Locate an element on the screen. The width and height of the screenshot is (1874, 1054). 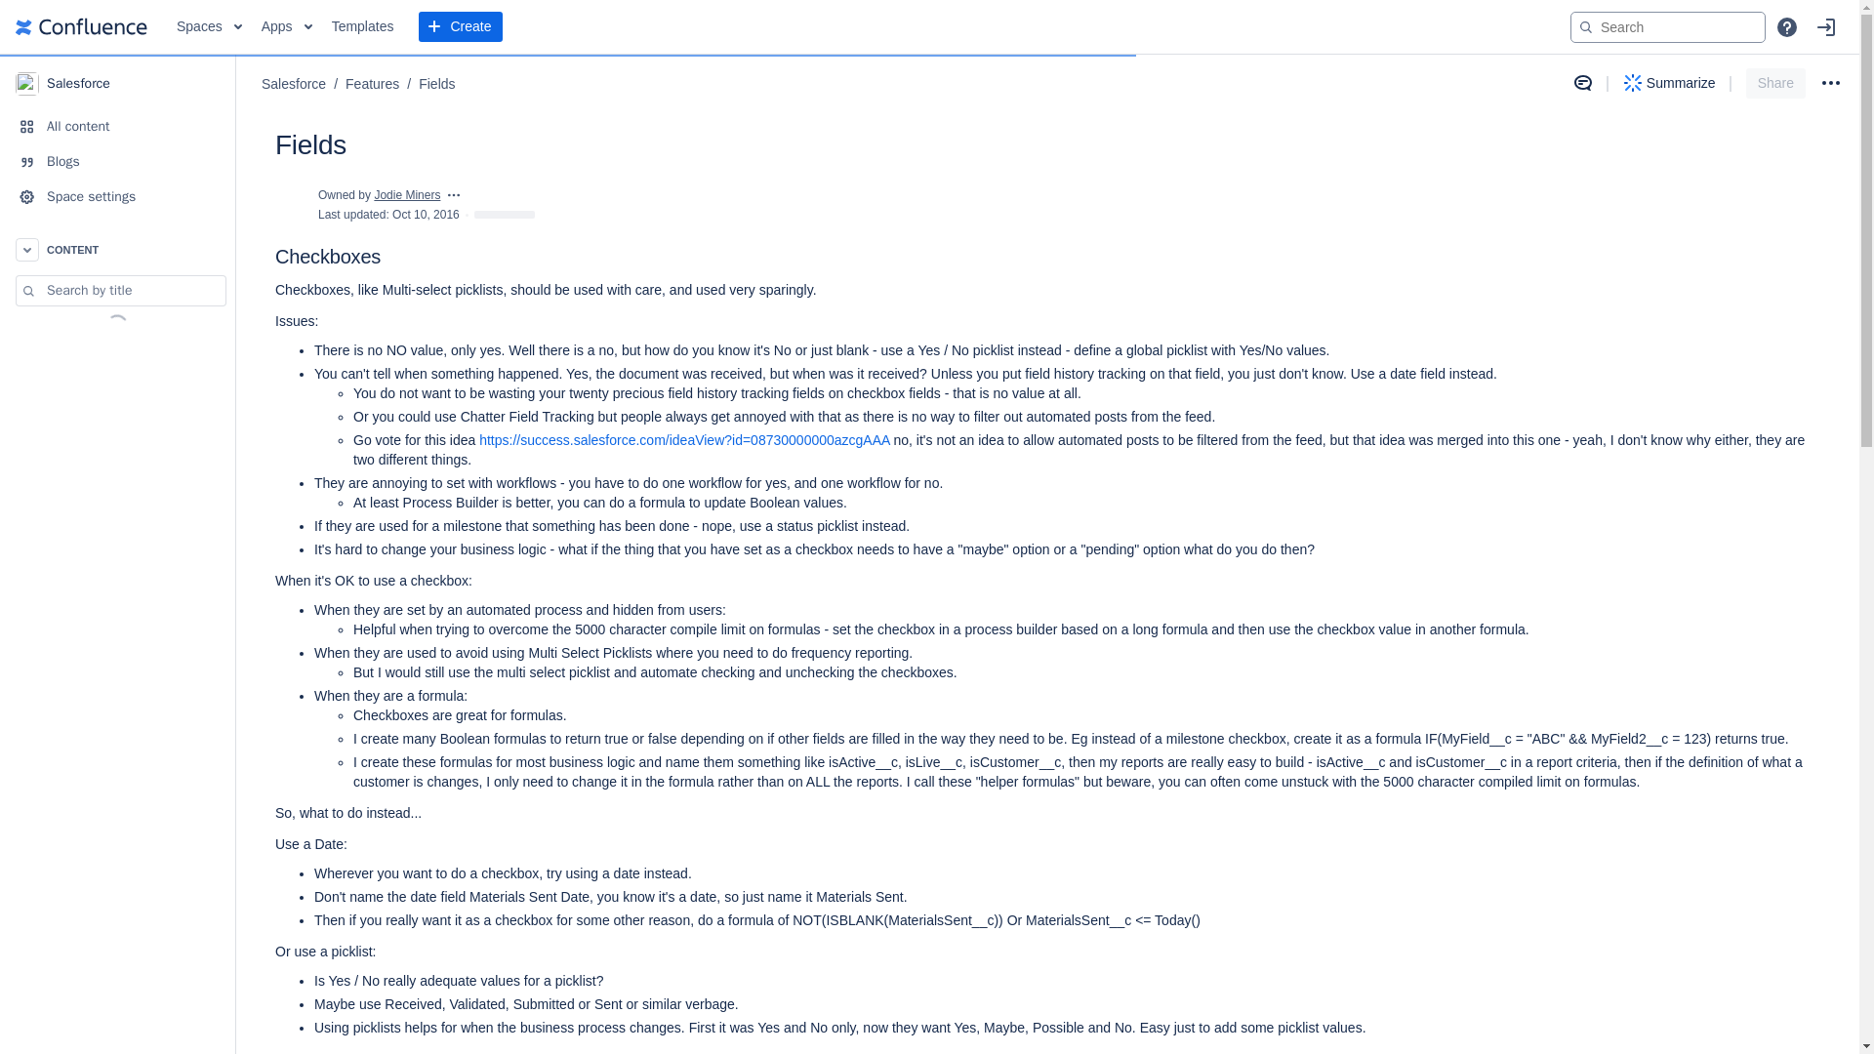
CONTENT is located at coordinates (117, 250).